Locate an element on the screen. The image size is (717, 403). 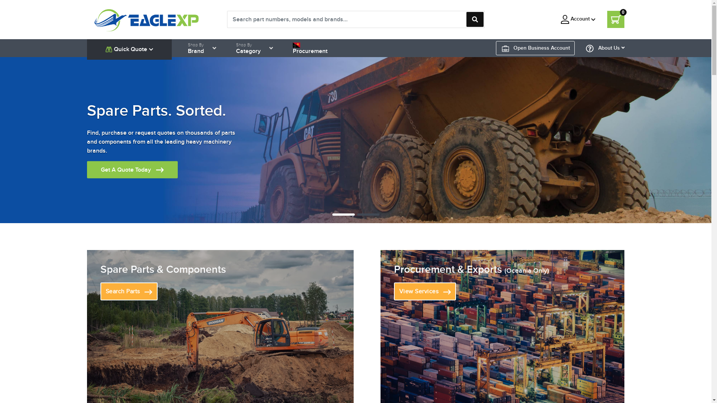
Open Business Account is located at coordinates (536, 48).